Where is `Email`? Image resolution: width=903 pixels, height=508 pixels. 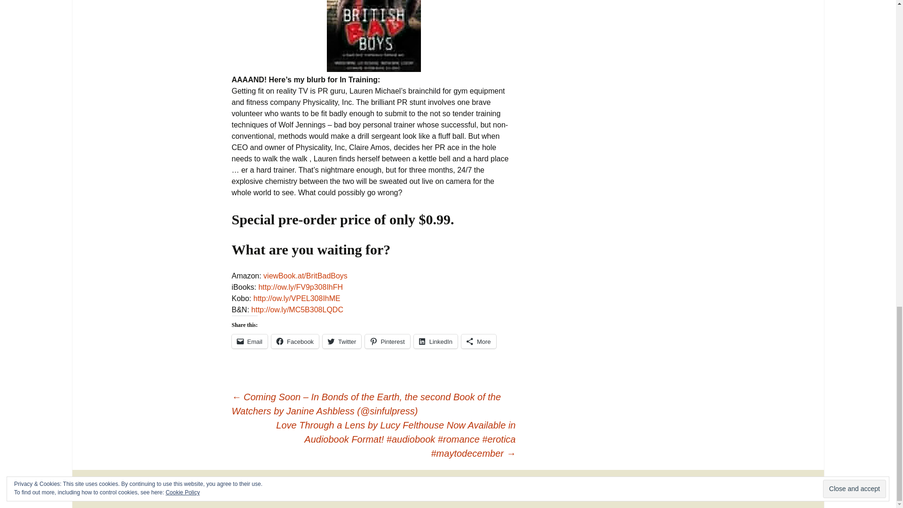 Email is located at coordinates (249, 341).